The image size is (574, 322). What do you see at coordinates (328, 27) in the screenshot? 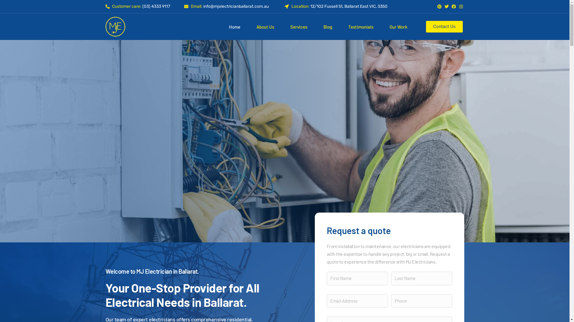
I see `Blog` at bounding box center [328, 27].